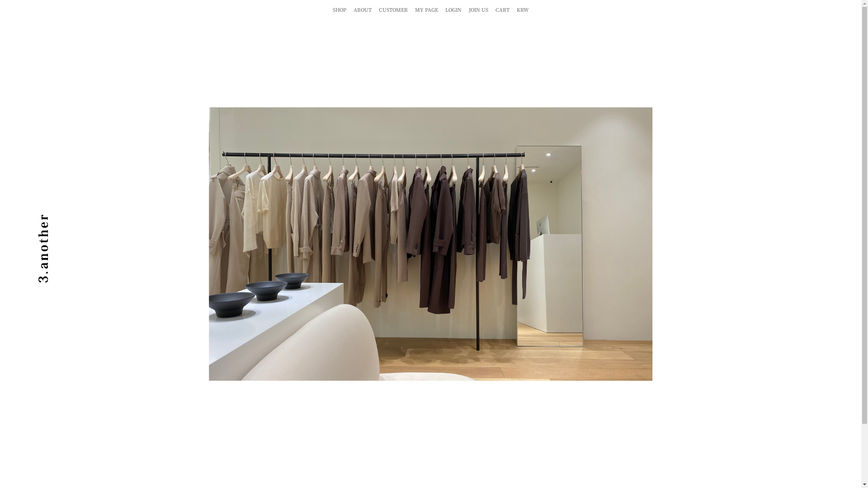 This screenshot has width=868, height=488. What do you see at coordinates (478, 10) in the screenshot?
I see `JOIN US` at bounding box center [478, 10].